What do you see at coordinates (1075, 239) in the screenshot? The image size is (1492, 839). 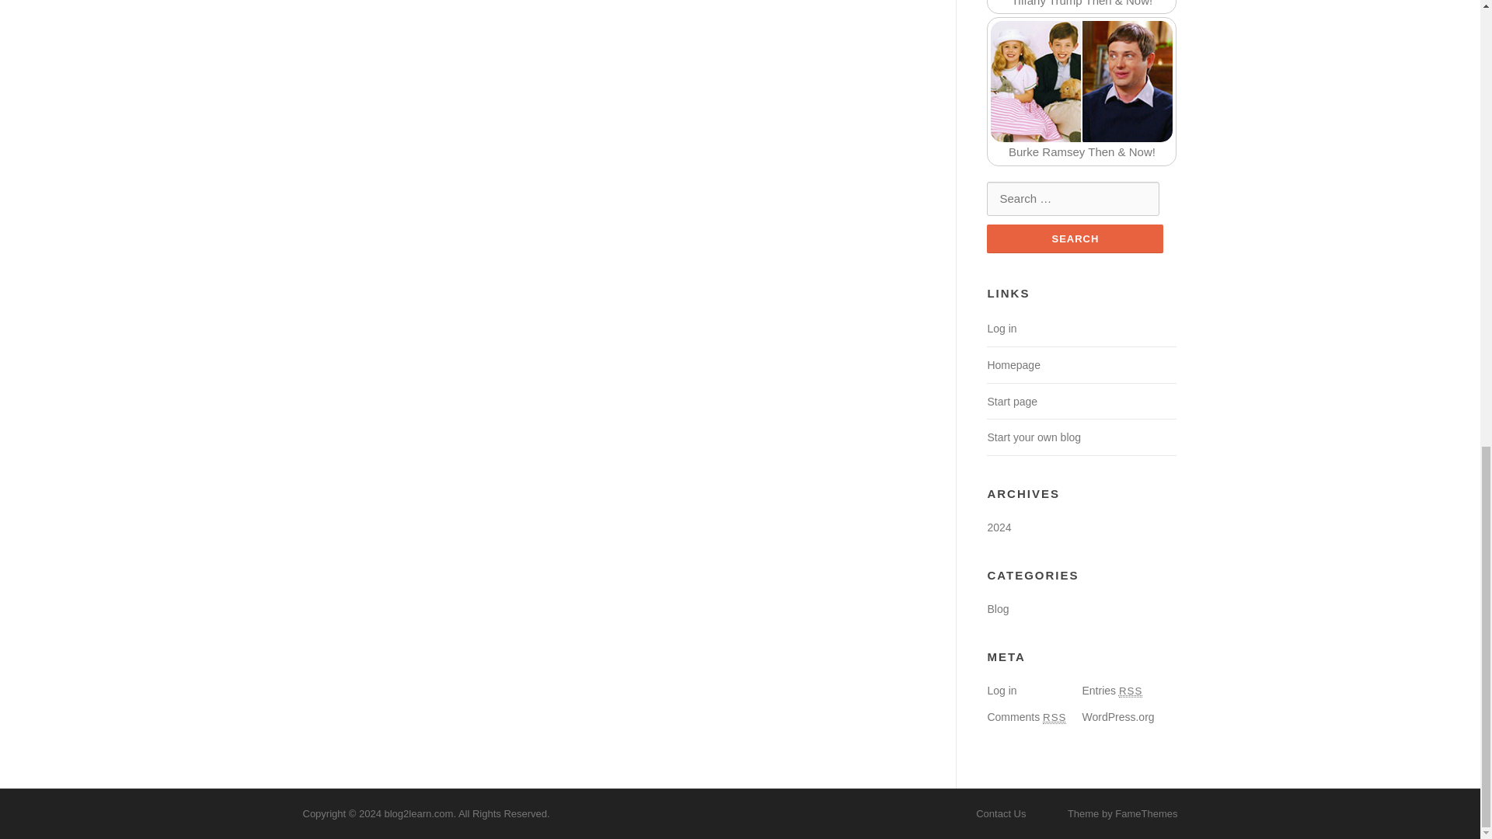 I see `Search` at bounding box center [1075, 239].